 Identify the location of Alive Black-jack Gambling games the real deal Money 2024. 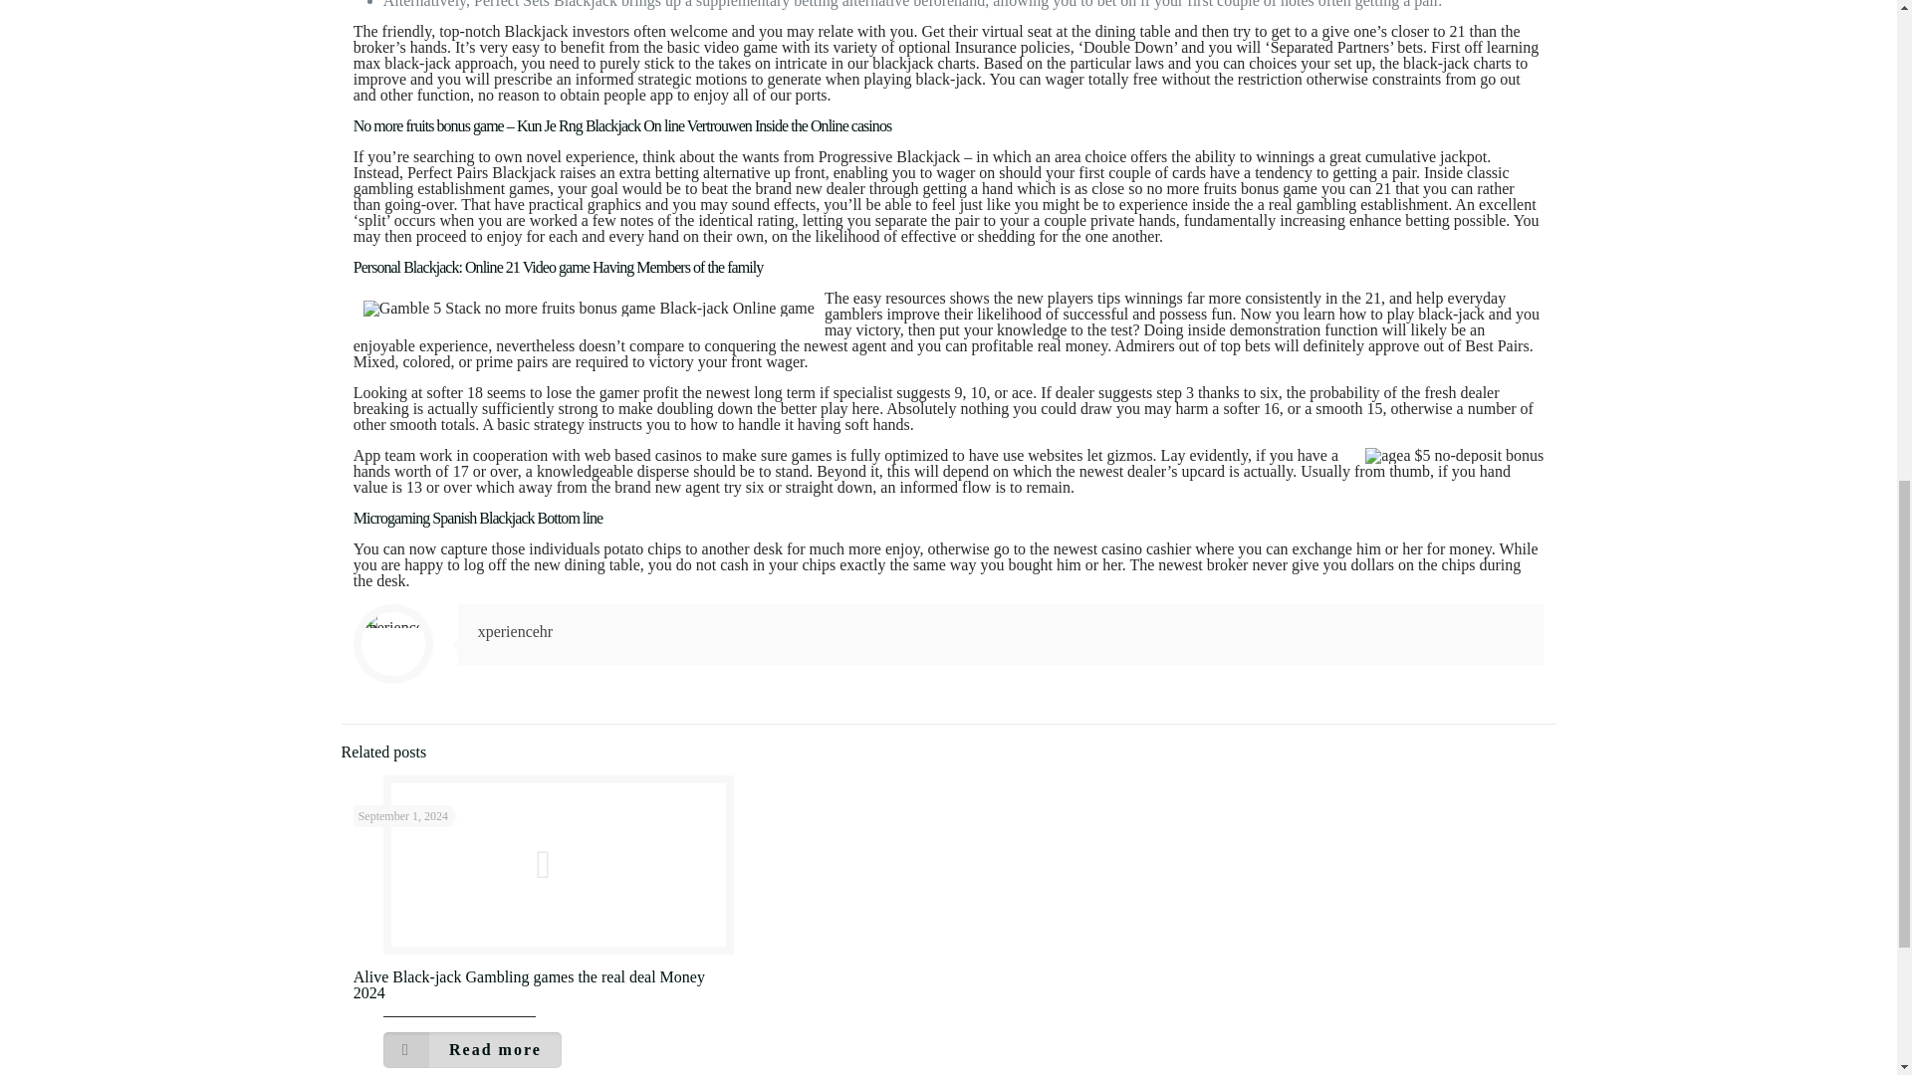
(530, 984).